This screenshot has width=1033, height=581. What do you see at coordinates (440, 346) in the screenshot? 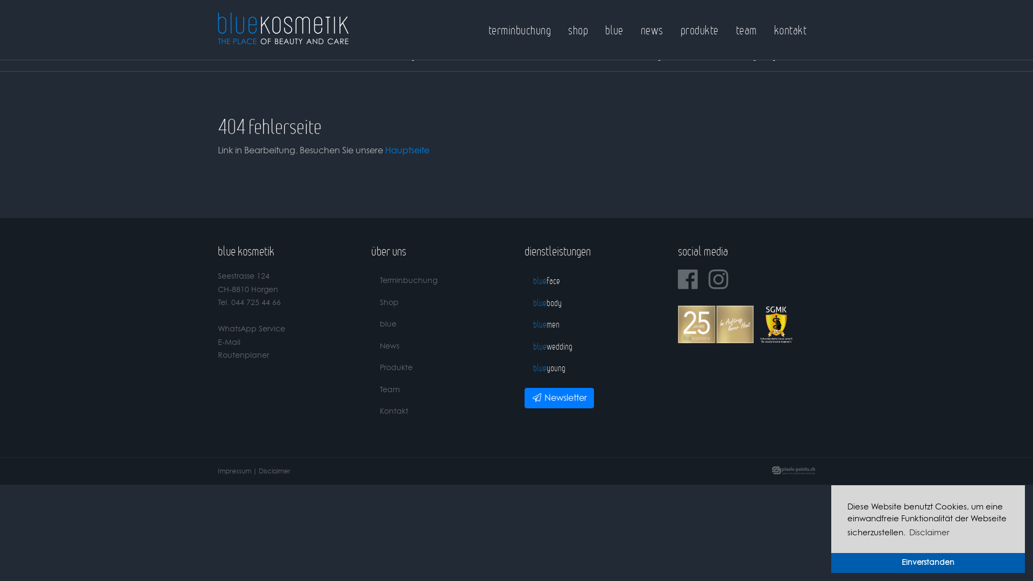
I see `News` at bounding box center [440, 346].